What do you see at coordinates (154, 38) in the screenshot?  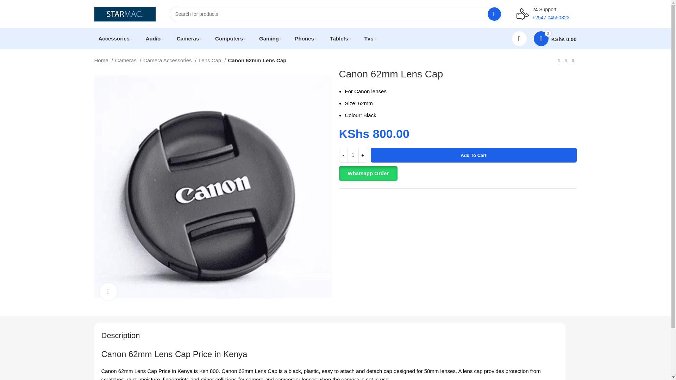 I see `Audio` at bounding box center [154, 38].